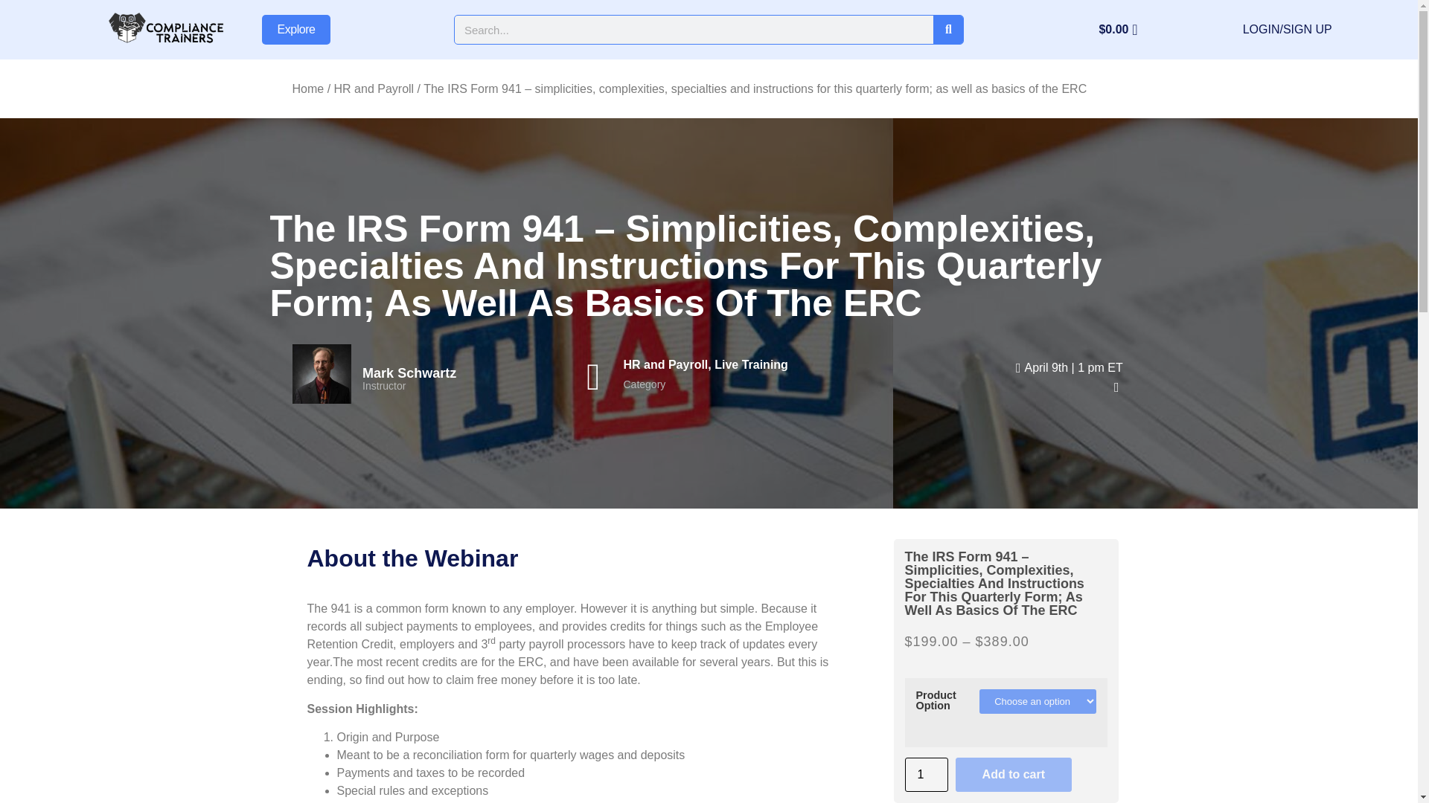 The width and height of the screenshot is (1429, 803). Describe the element at coordinates (374, 89) in the screenshot. I see `HR and Payroll` at that location.